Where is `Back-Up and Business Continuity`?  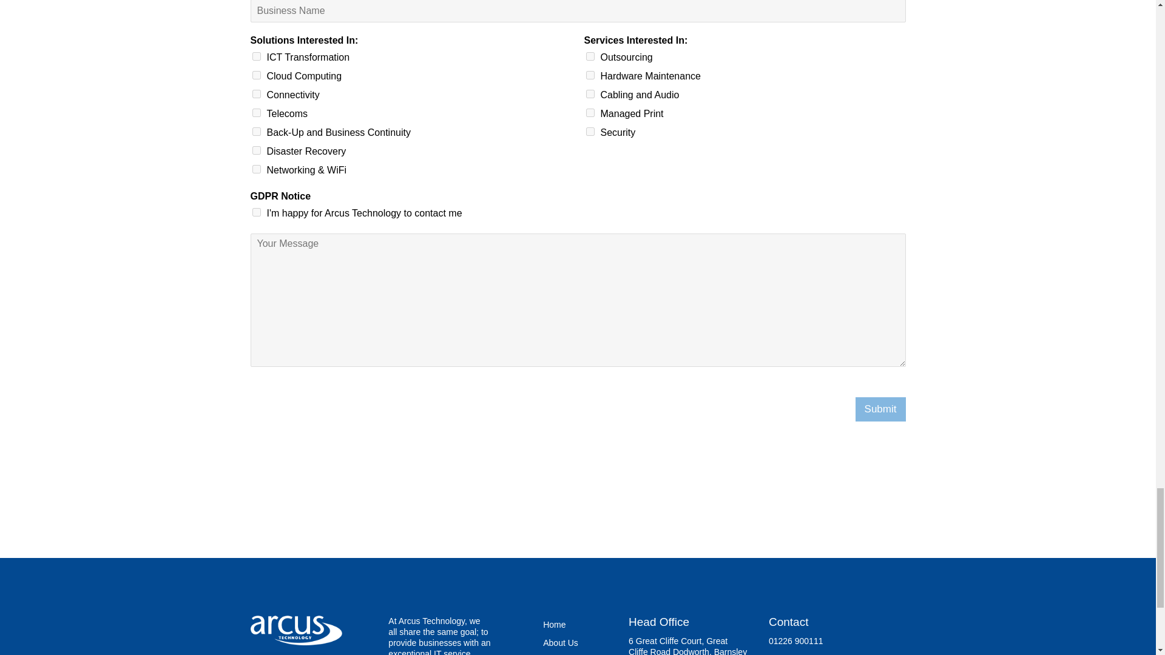
Back-Up and Business Continuity is located at coordinates (257, 131).